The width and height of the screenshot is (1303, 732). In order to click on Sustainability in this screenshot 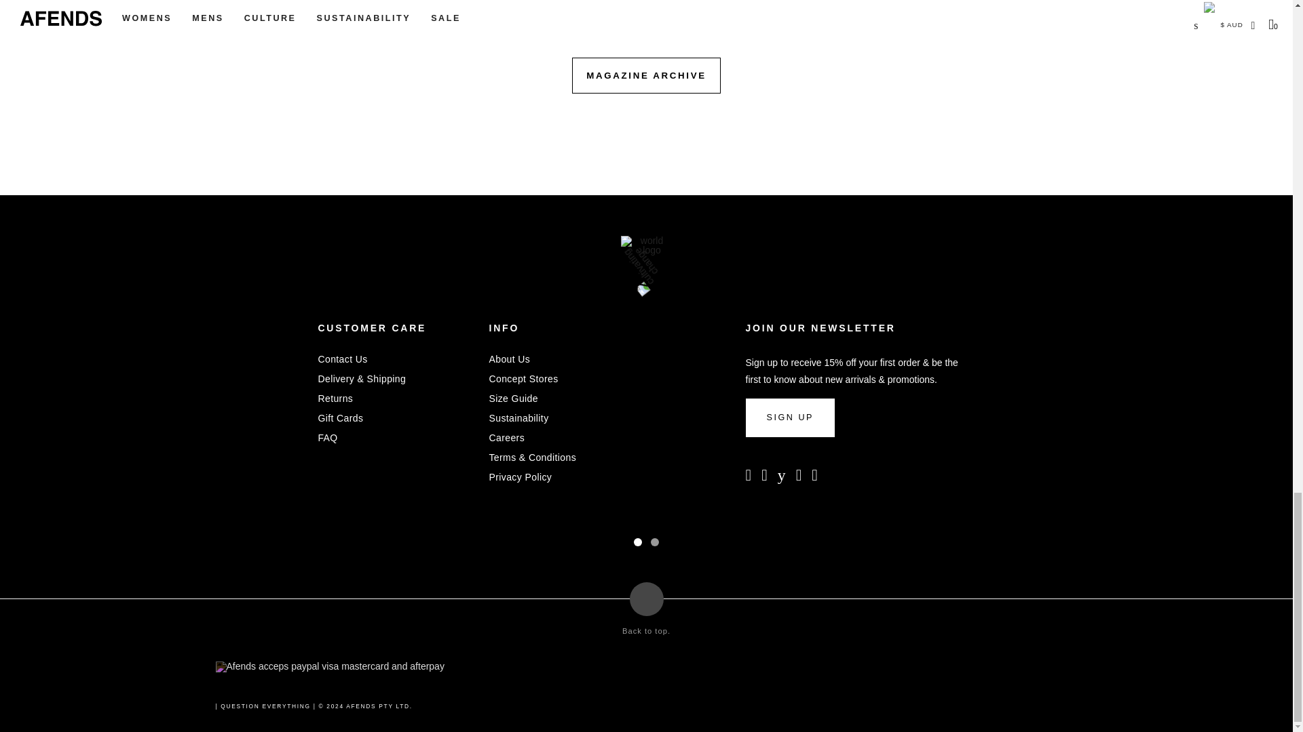, I will do `click(518, 418)`.